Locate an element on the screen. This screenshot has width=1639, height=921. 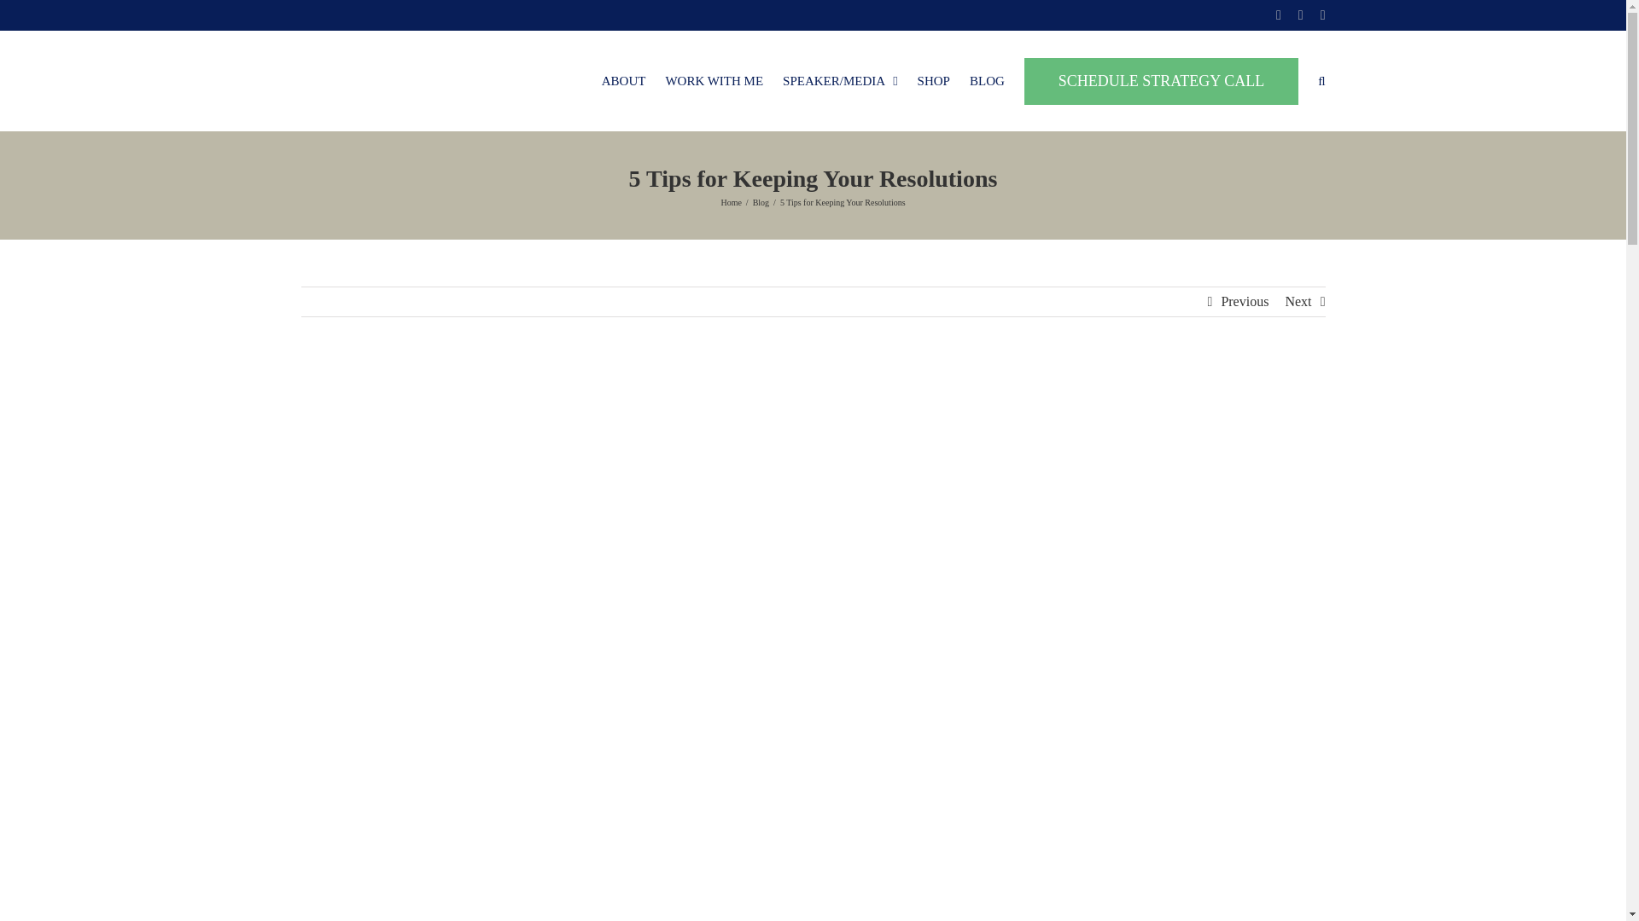
Blog is located at coordinates (760, 203).